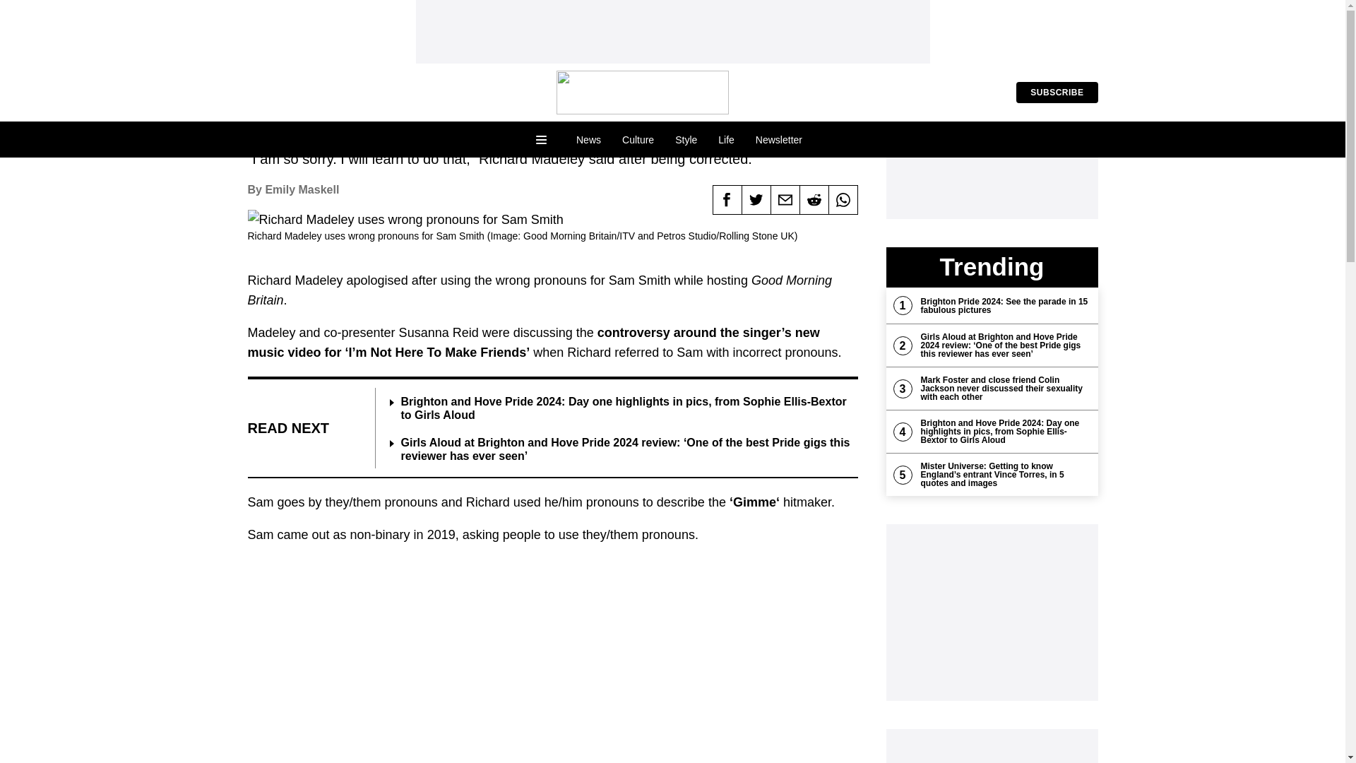  I want to click on Culture, so click(637, 140).